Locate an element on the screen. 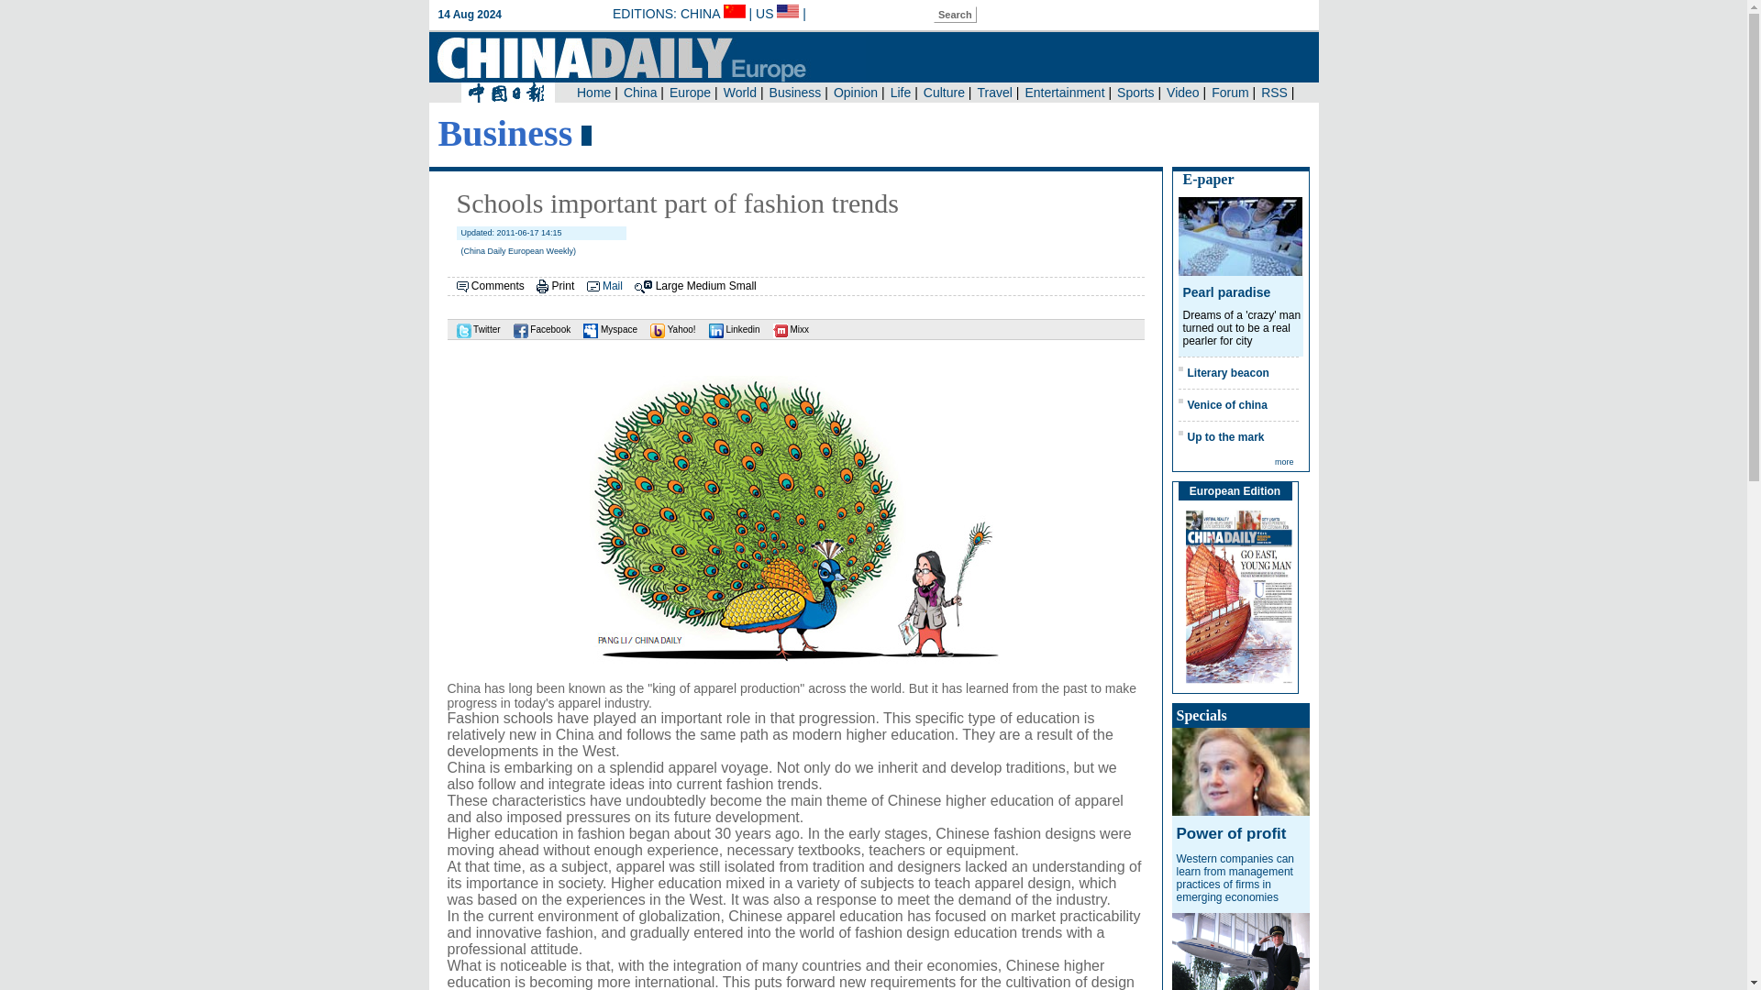 Image resolution: width=1761 pixels, height=990 pixels. Share to Twitter is located at coordinates (473, 330).